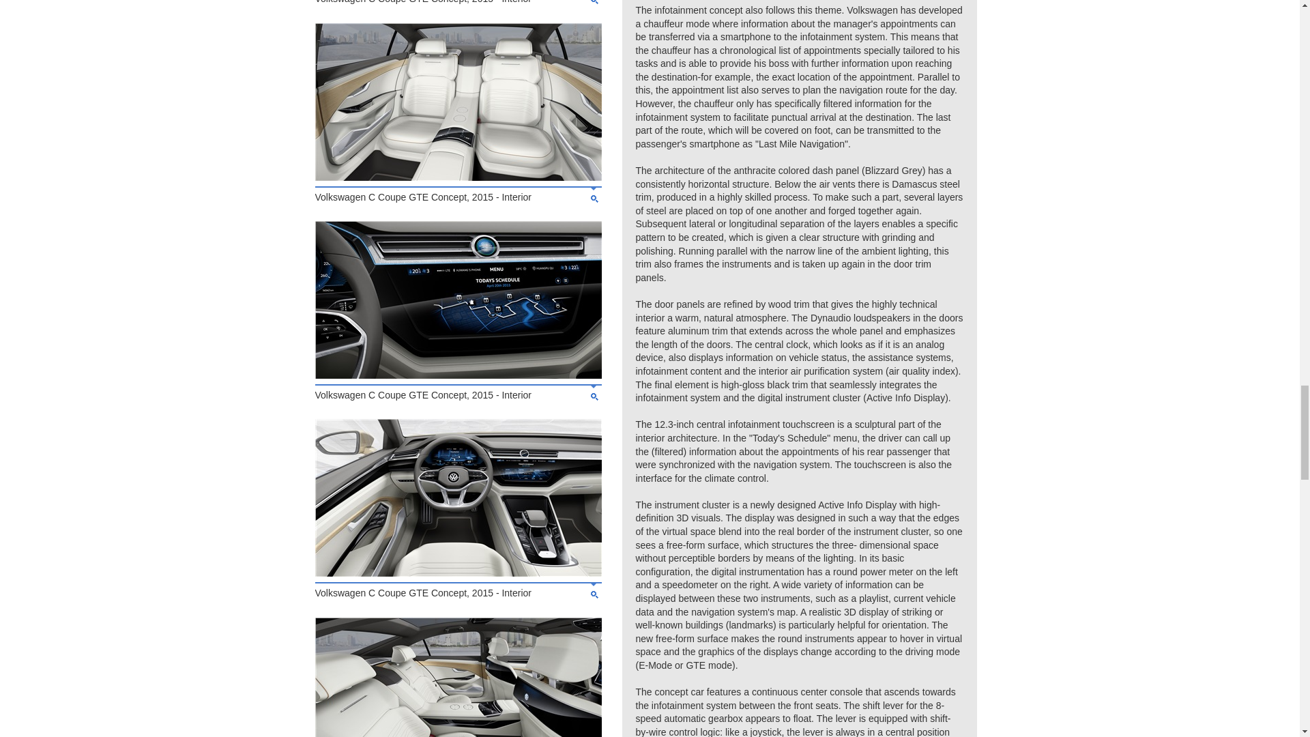 The width and height of the screenshot is (1310, 737). What do you see at coordinates (458, 573) in the screenshot?
I see `Volkswagen C Coupe GTE Concept, 2015 - Interior` at bounding box center [458, 573].